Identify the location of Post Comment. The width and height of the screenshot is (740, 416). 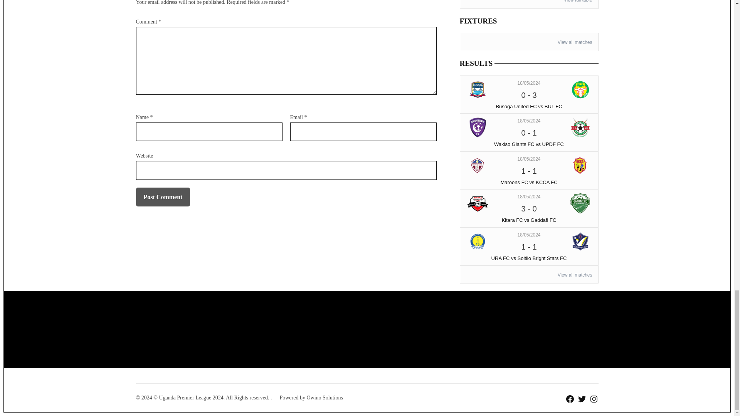
(163, 197).